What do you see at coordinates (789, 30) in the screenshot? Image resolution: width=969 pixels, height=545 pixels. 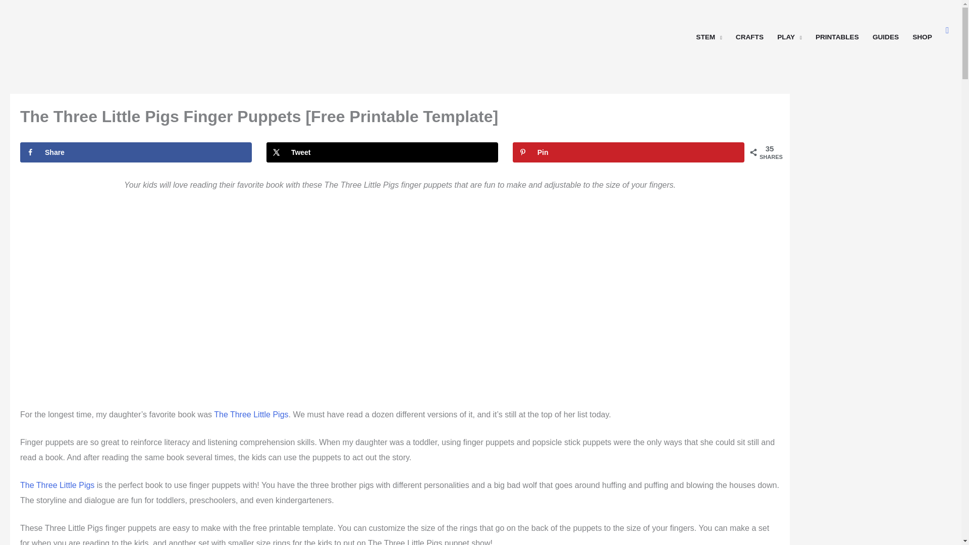 I see `PLAY` at bounding box center [789, 30].